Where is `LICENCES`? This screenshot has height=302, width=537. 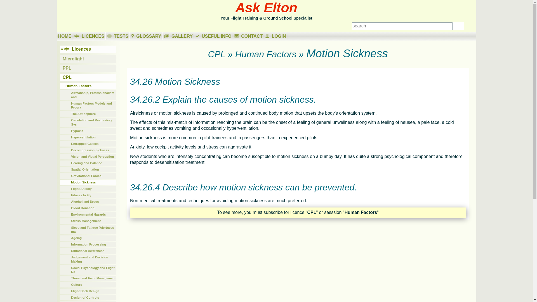
LICENCES is located at coordinates (89, 36).